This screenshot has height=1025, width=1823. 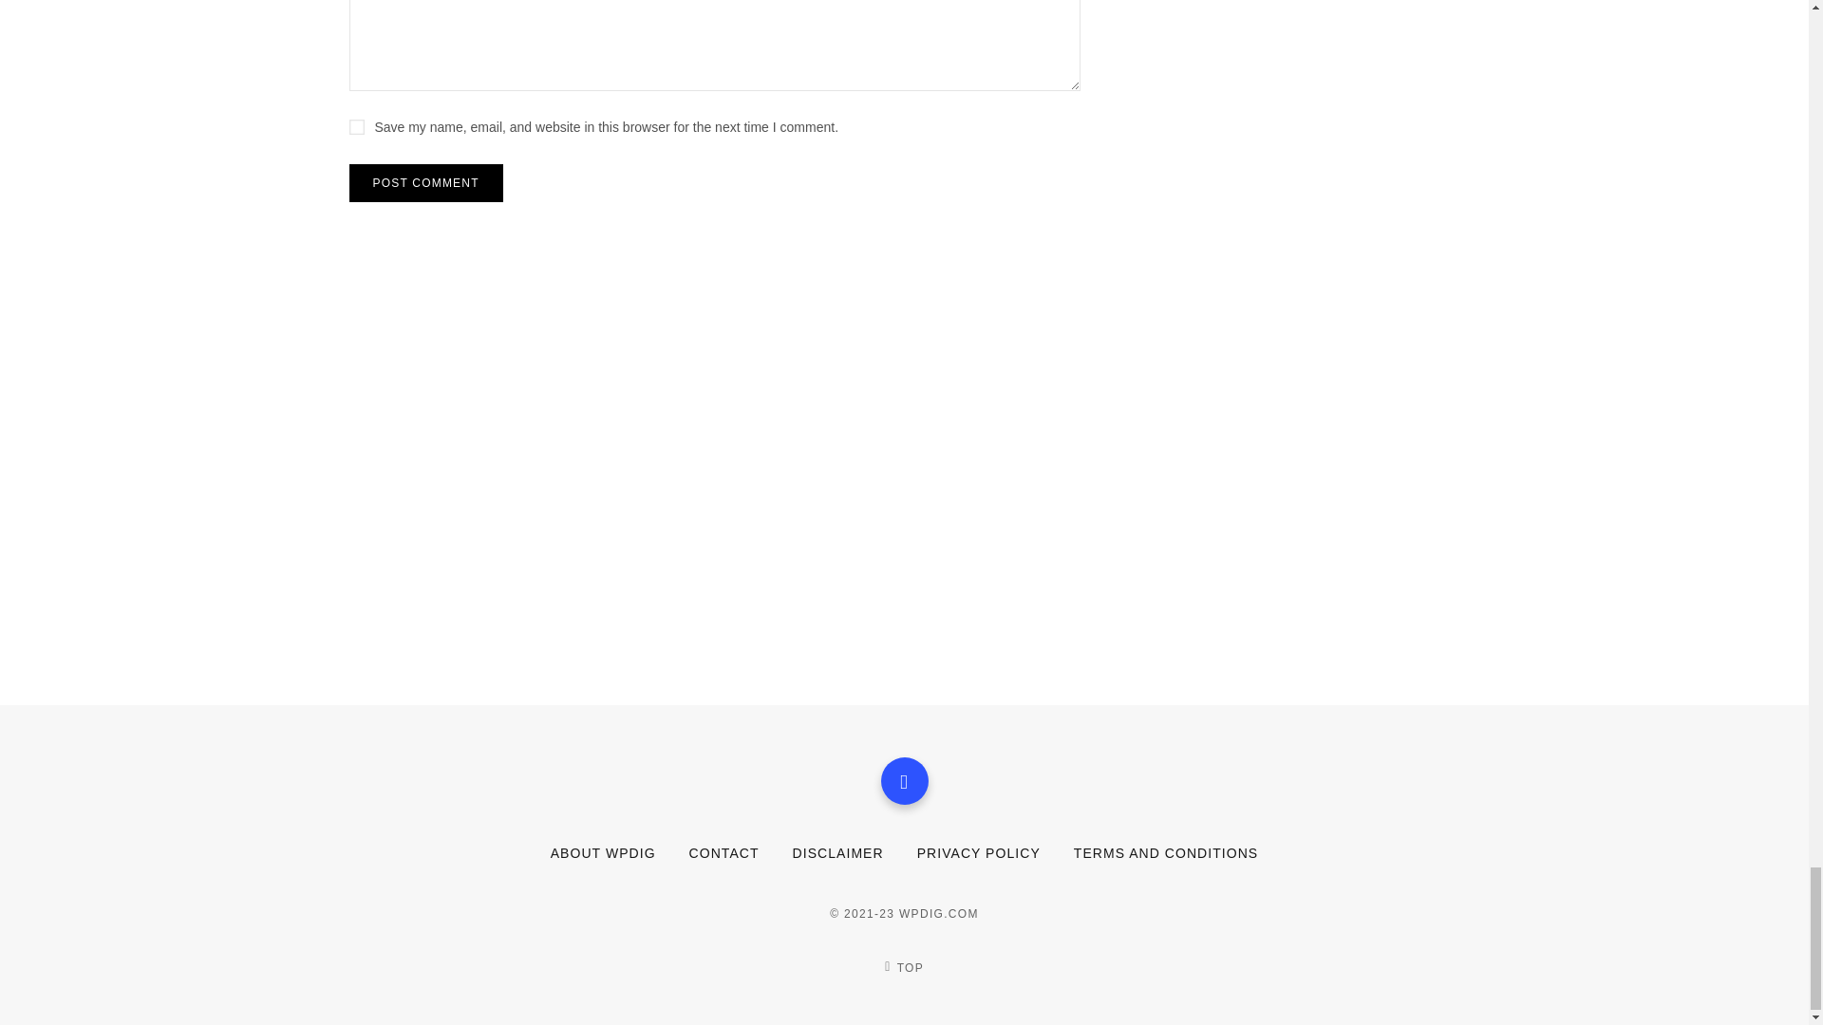 I want to click on CONTACT, so click(x=724, y=853).